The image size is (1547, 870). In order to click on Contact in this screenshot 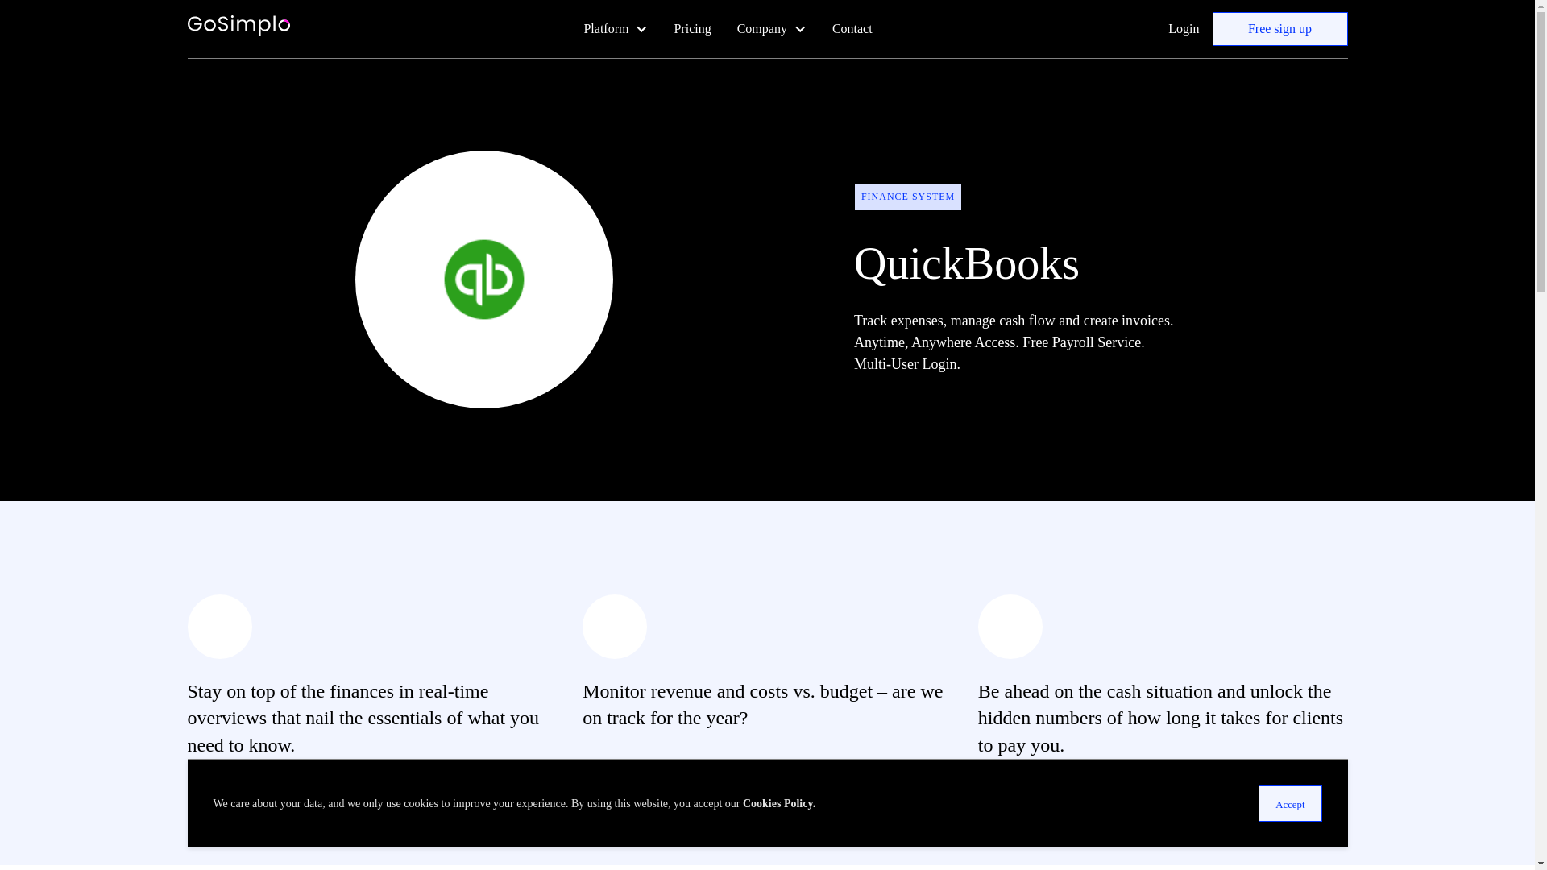, I will do `click(852, 29)`.